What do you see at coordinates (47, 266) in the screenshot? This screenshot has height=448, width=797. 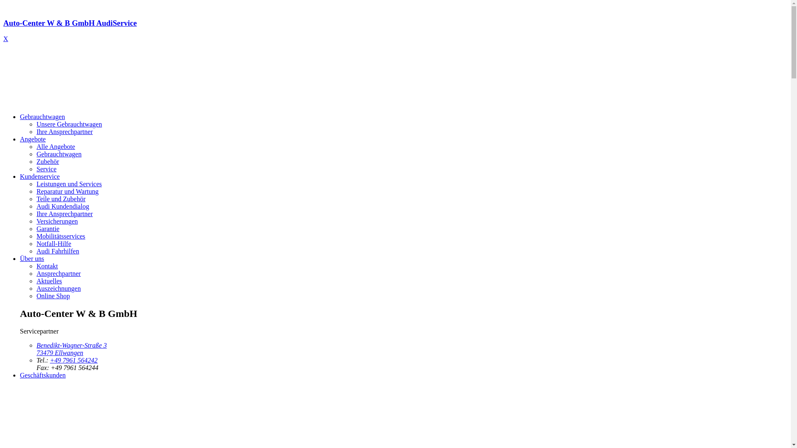 I see `Kontakt` at bounding box center [47, 266].